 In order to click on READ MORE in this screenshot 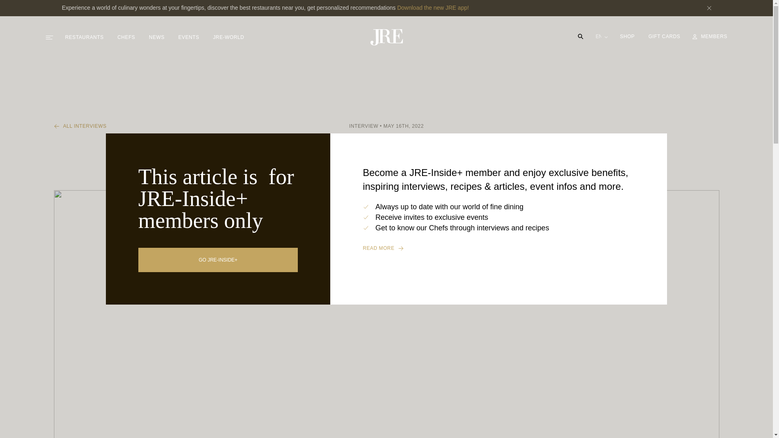, I will do `click(499, 248)`.